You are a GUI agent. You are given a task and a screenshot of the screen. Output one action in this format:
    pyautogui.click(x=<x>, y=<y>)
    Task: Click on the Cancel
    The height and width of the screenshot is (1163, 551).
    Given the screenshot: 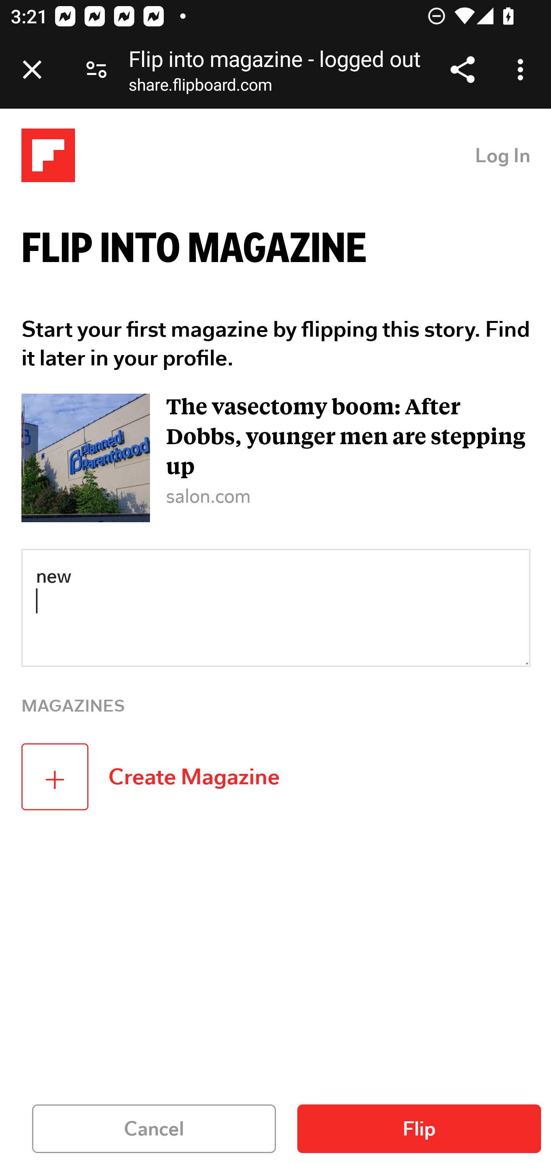 What is the action you would take?
    pyautogui.click(x=155, y=1129)
    